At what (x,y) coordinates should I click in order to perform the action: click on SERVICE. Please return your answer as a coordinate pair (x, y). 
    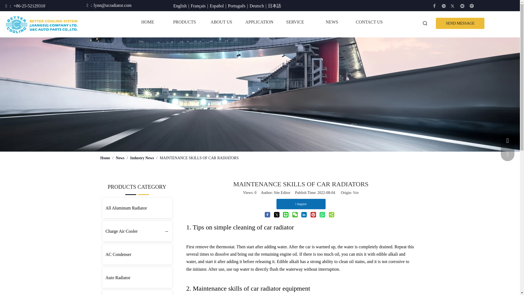
    Looking at the image, I should click on (295, 22).